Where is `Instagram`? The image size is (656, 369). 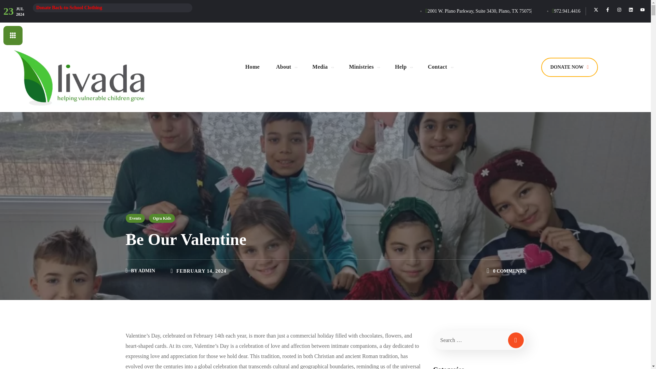
Instagram is located at coordinates (619, 10).